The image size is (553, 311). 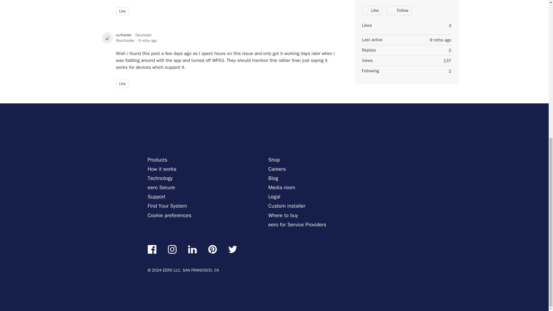 I want to click on Find Your System, so click(x=167, y=206).